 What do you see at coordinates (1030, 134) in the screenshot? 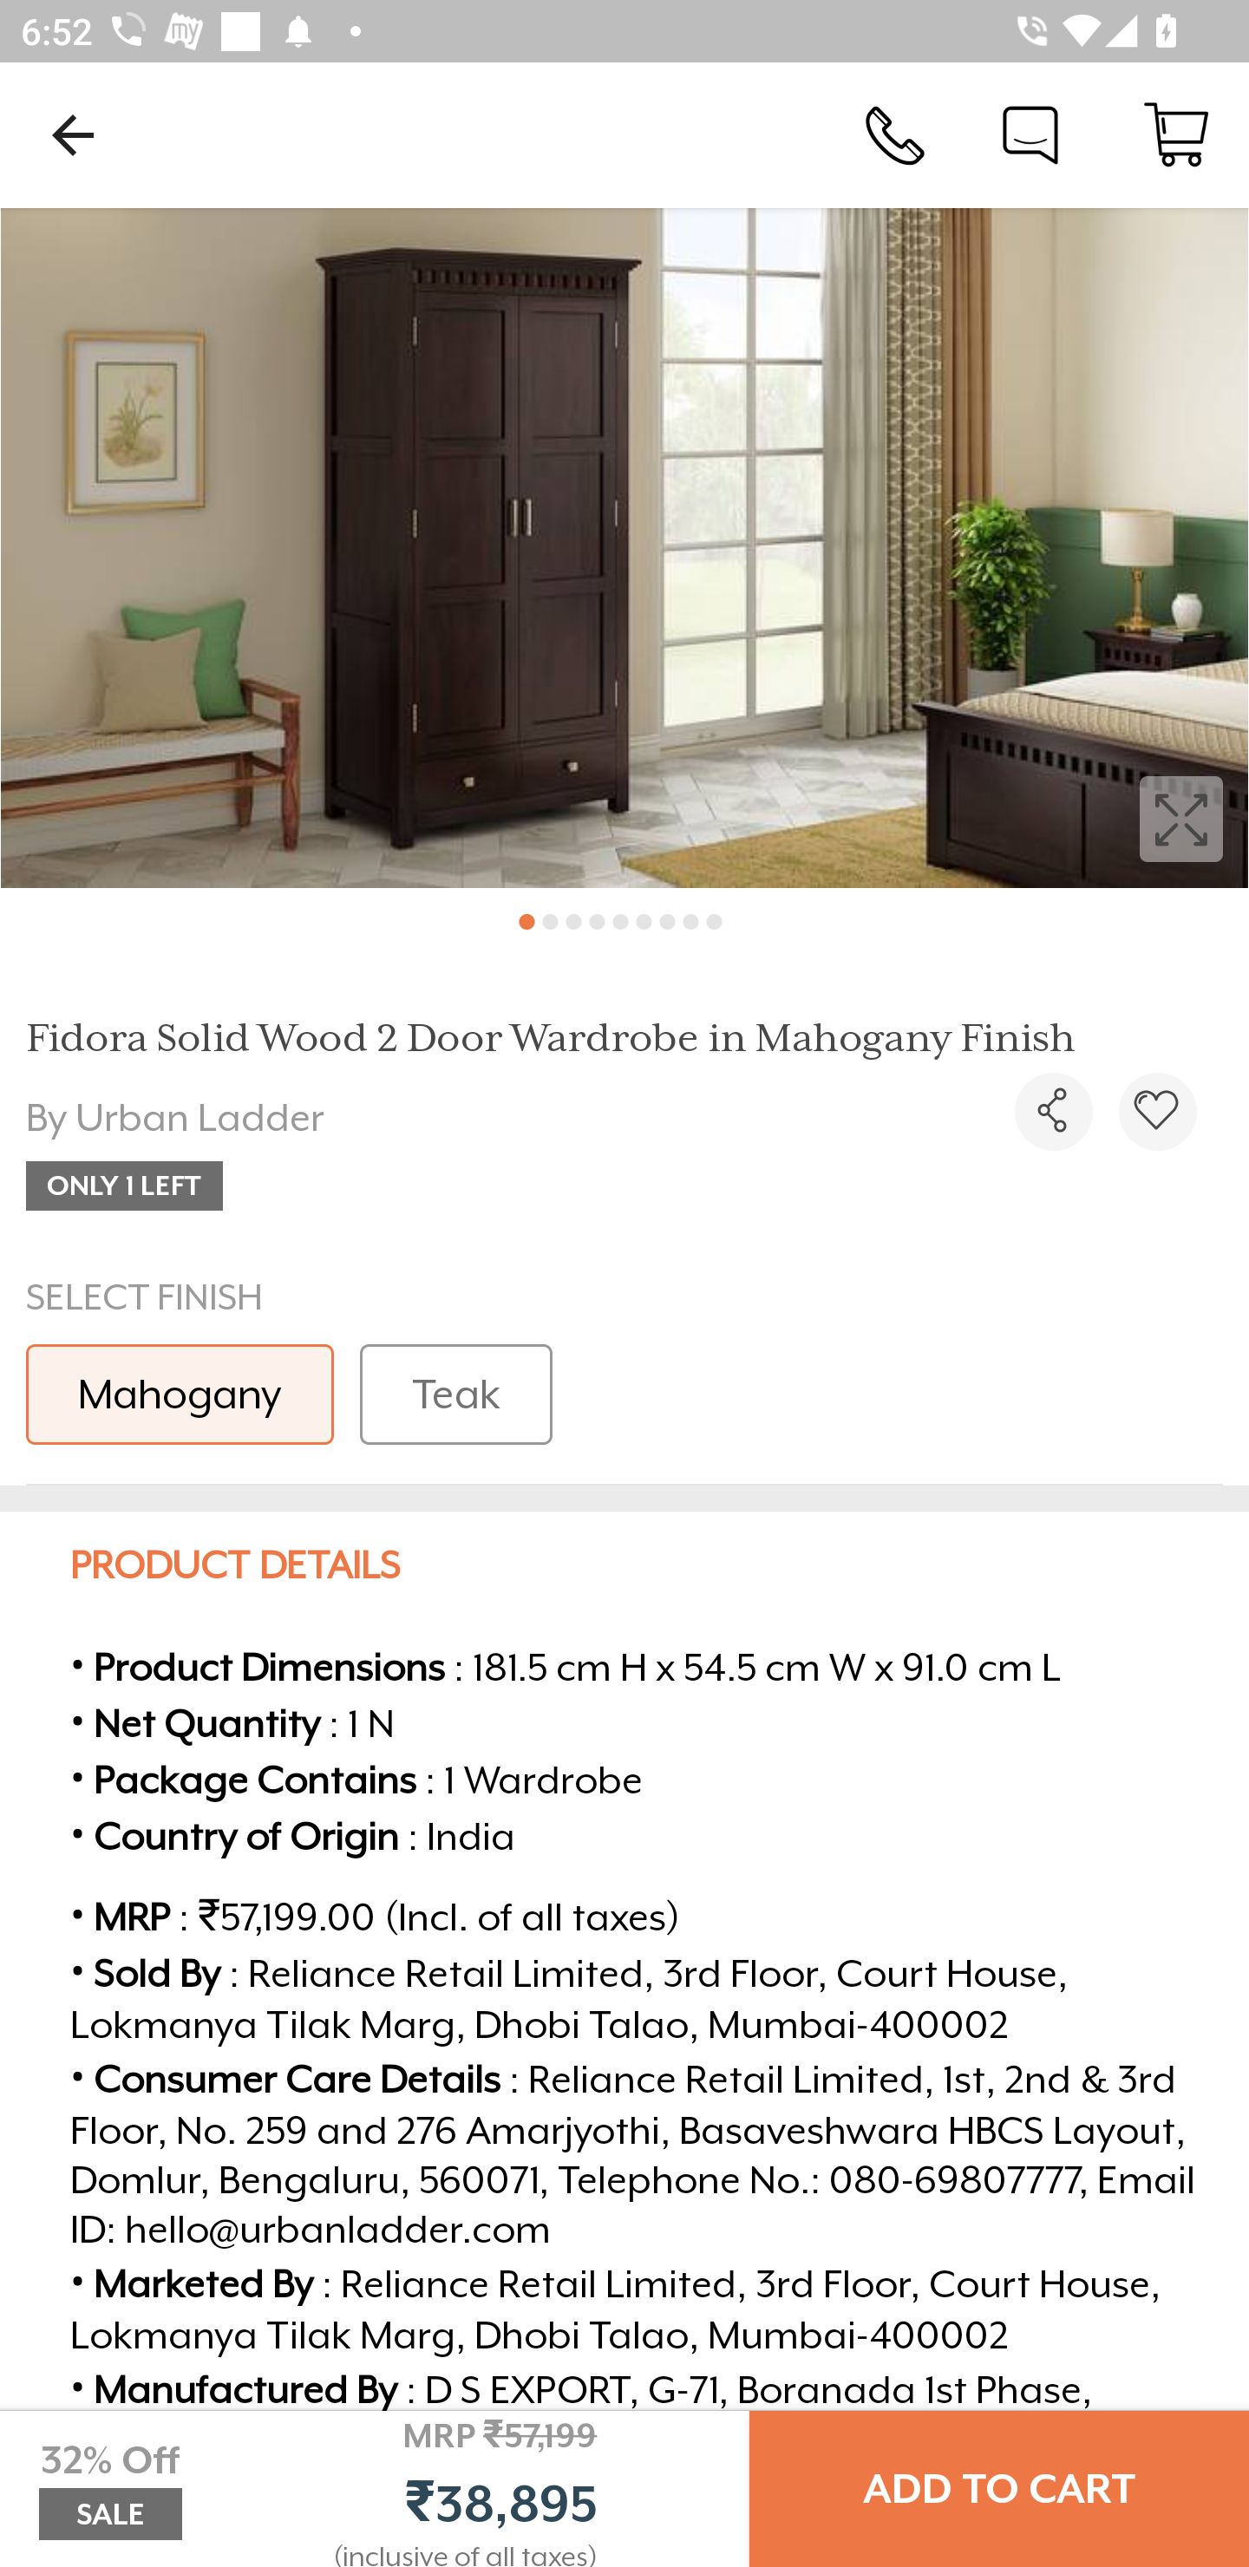
I see `Chat` at bounding box center [1030, 134].